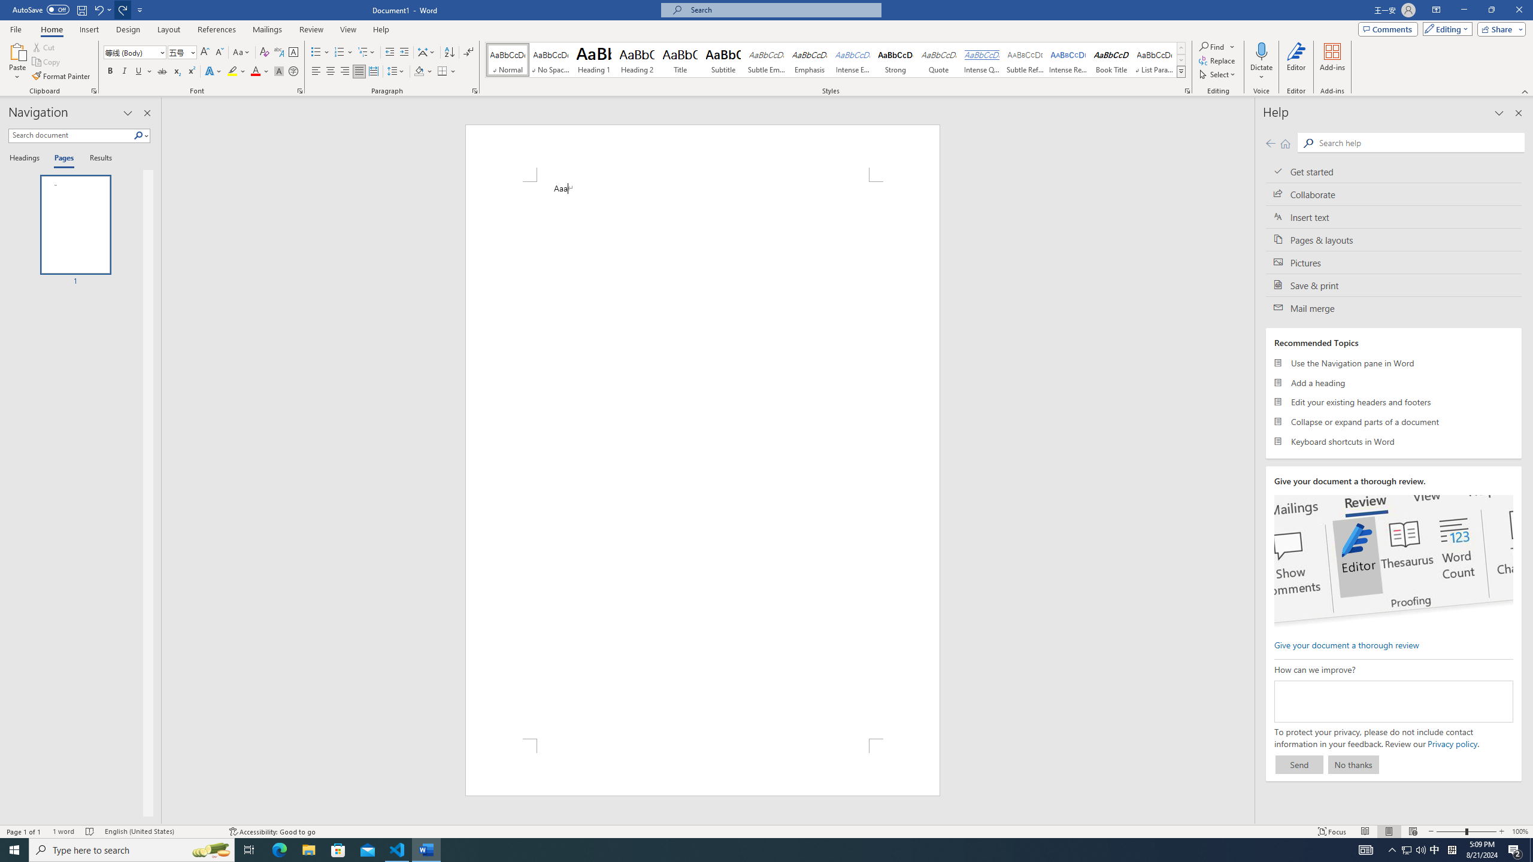  Describe the element at coordinates (359, 72) in the screenshot. I see `Justify` at that location.